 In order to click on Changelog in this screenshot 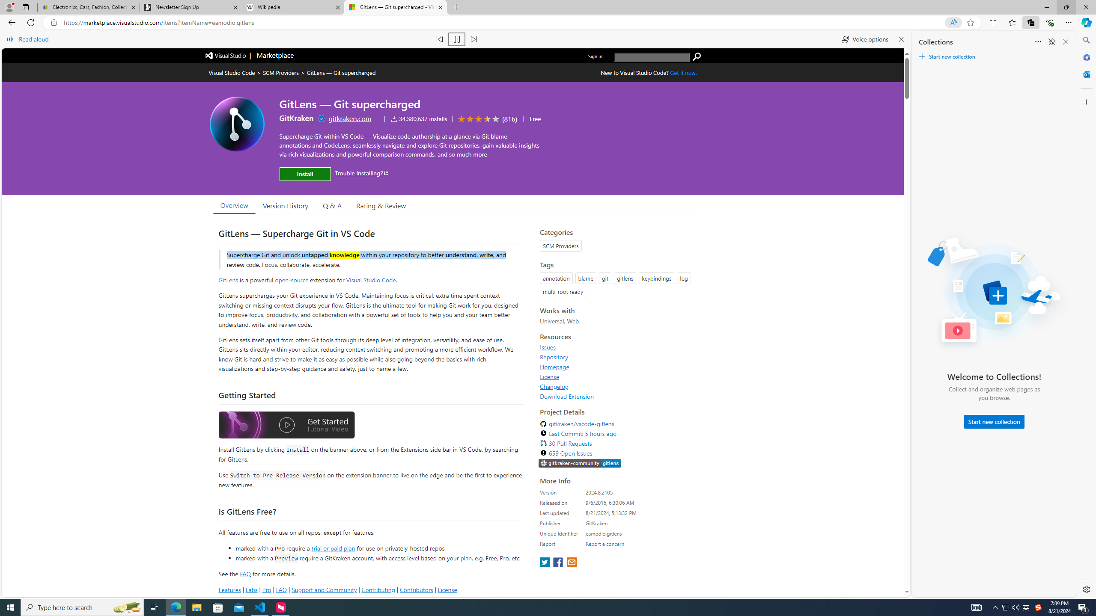, I will do `click(618, 386)`.